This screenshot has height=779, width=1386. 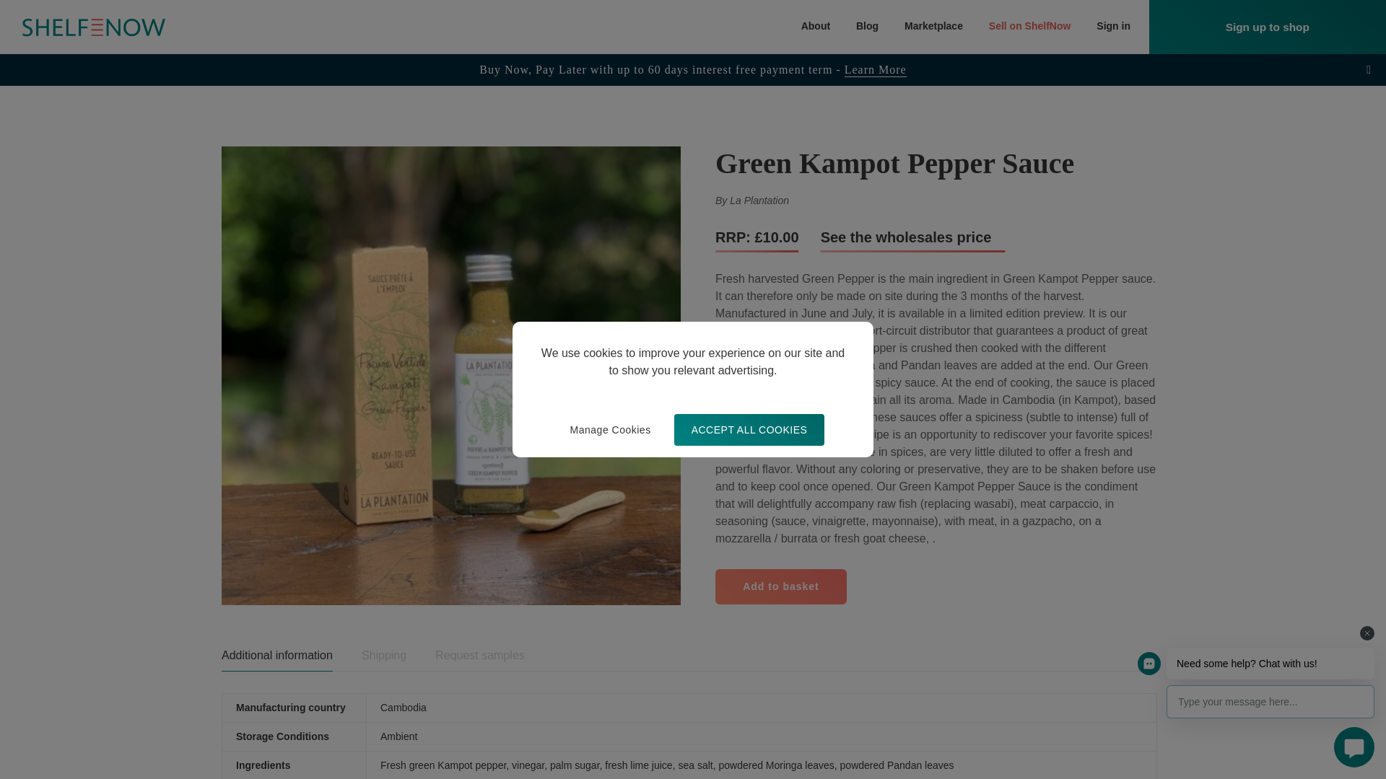 What do you see at coordinates (94, 27) in the screenshot?
I see `Logo` at bounding box center [94, 27].